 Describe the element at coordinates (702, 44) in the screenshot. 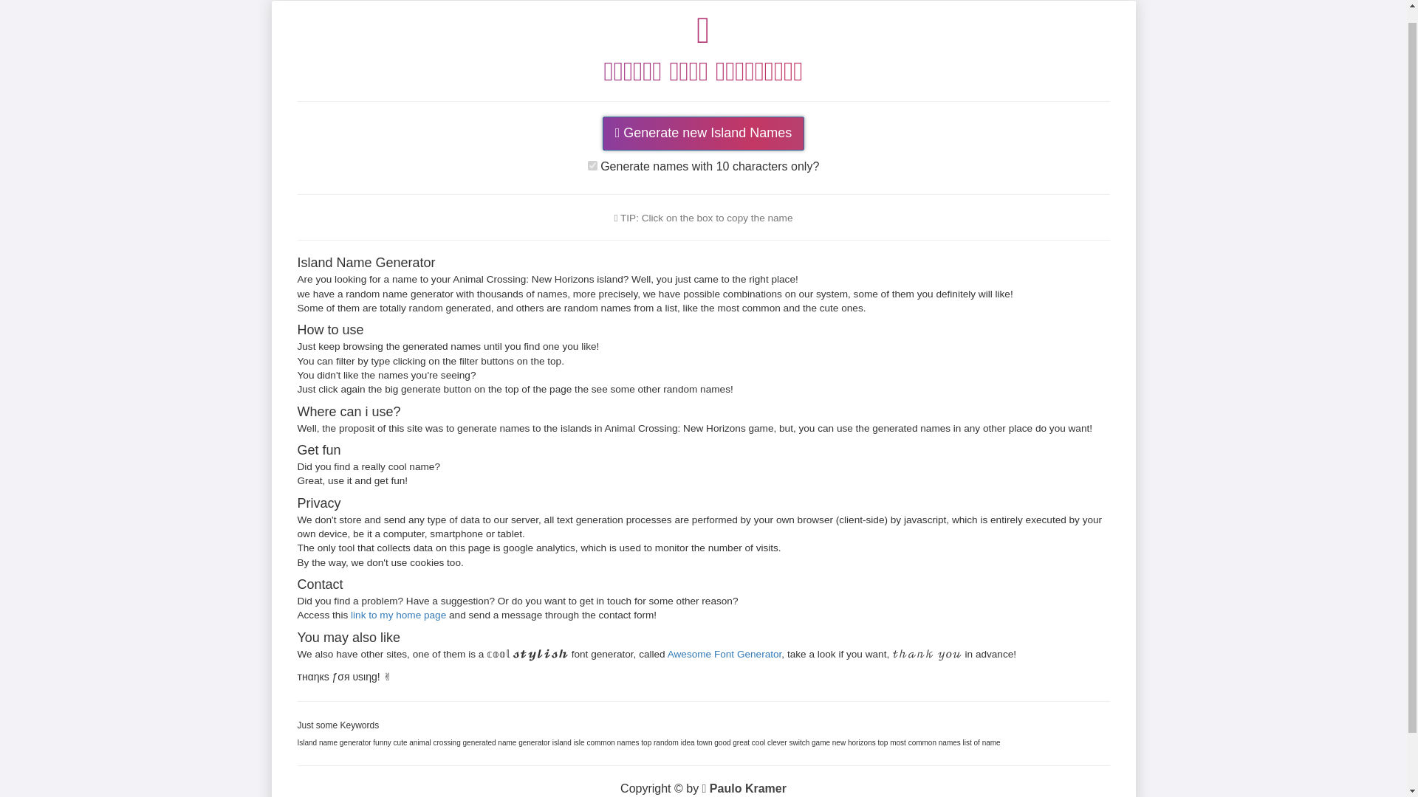

I see `Island Name Generator` at that location.